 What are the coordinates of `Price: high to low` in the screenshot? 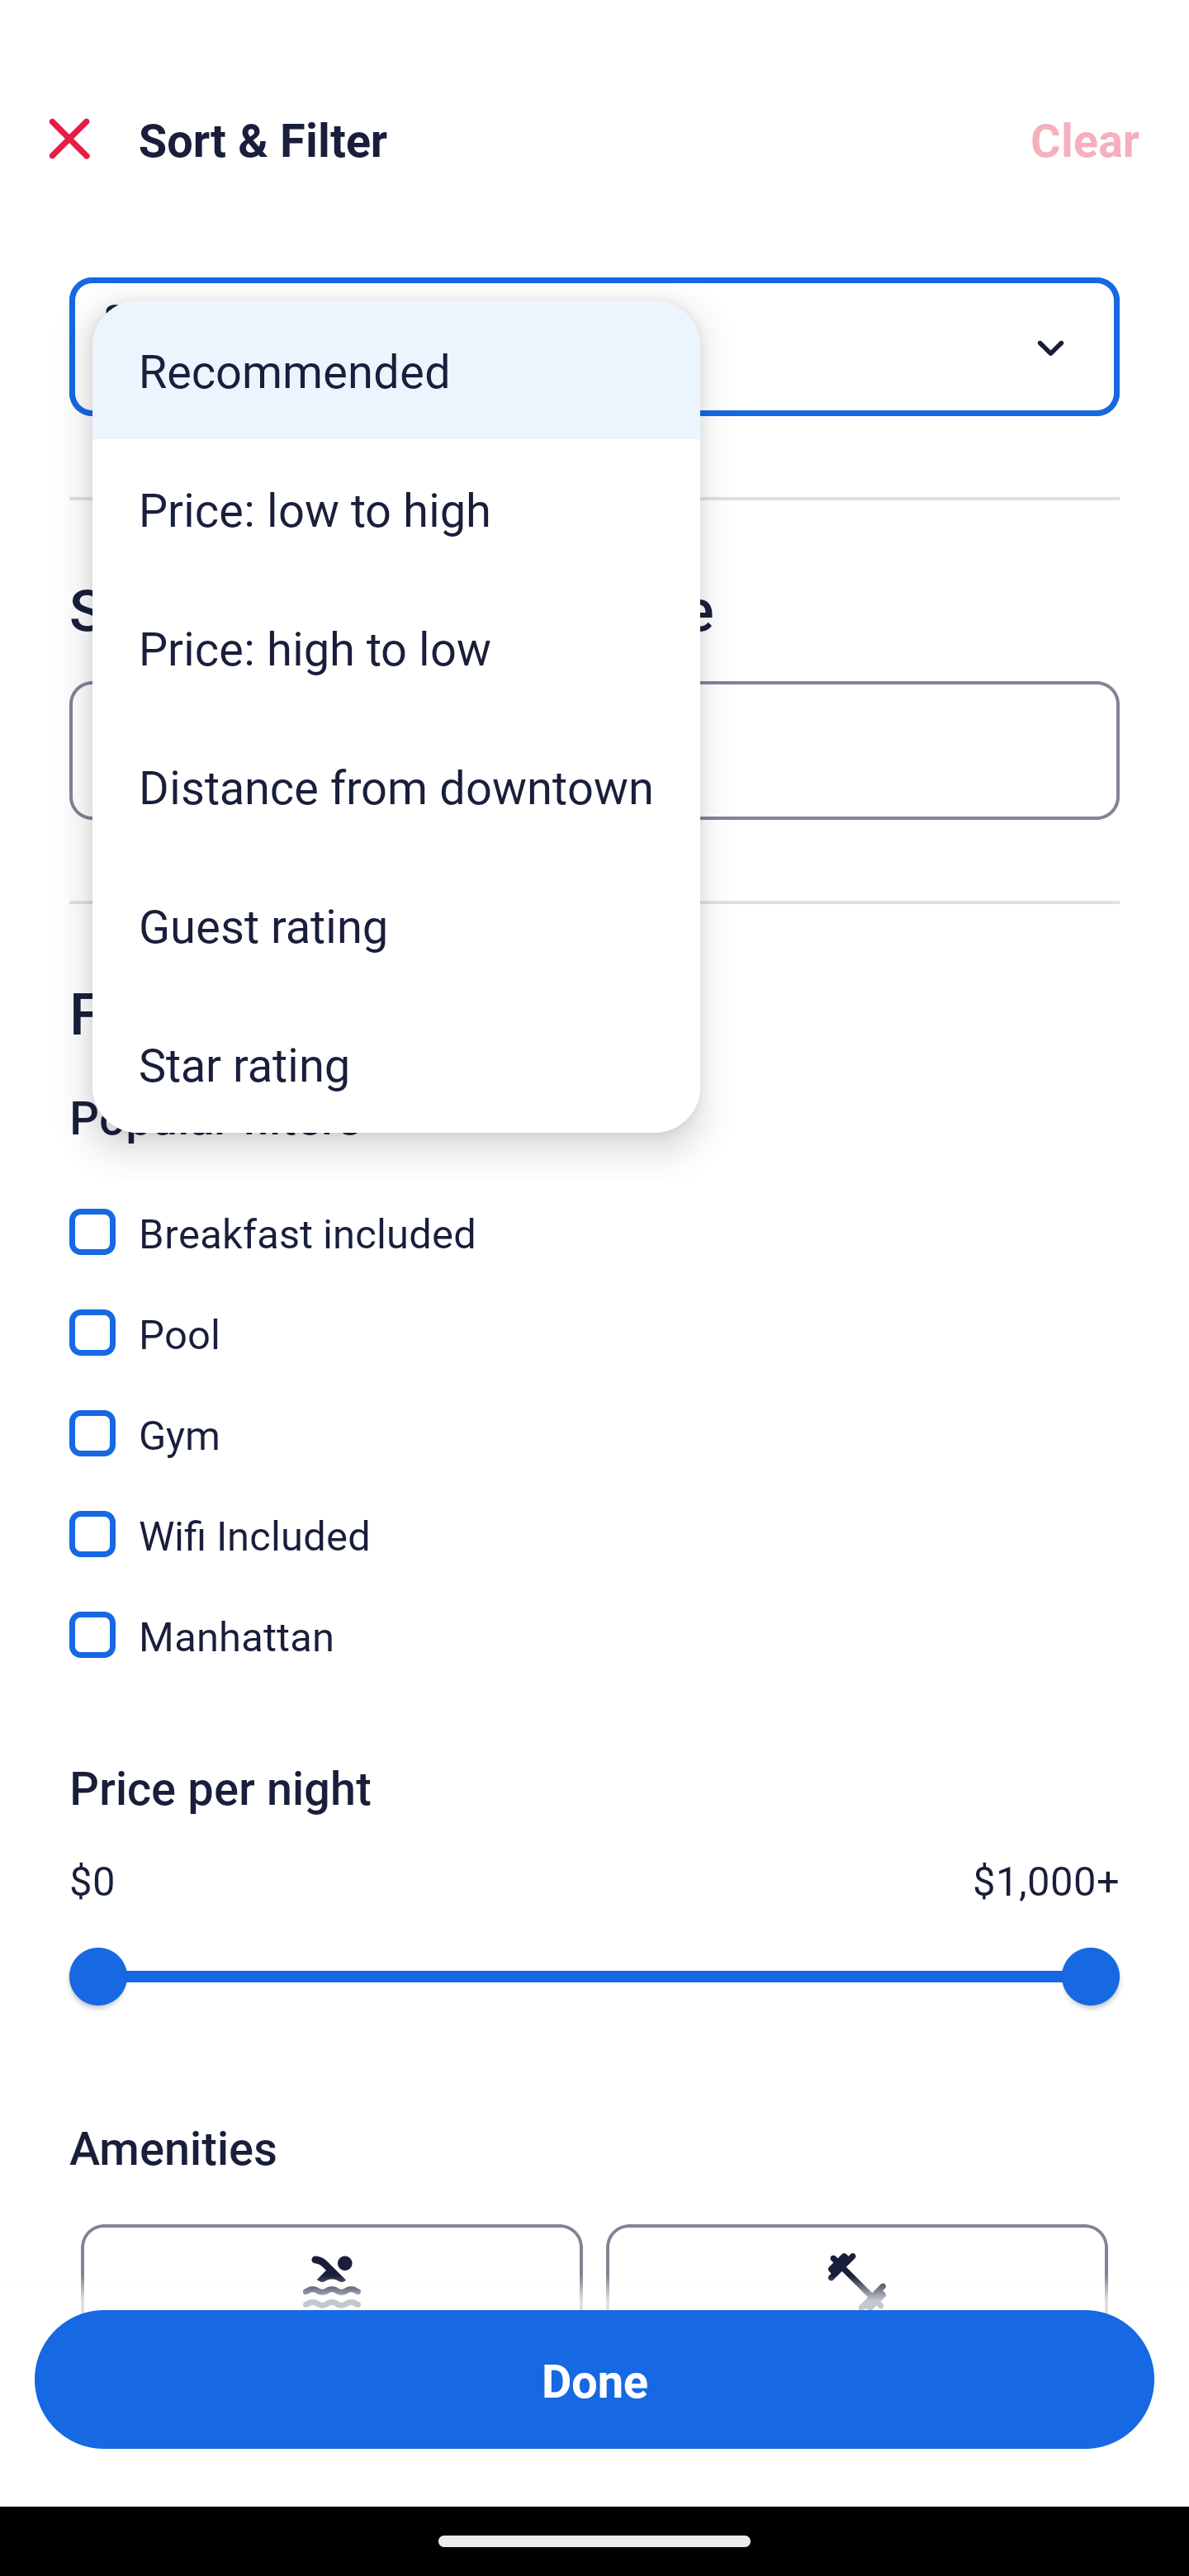 It's located at (396, 646).